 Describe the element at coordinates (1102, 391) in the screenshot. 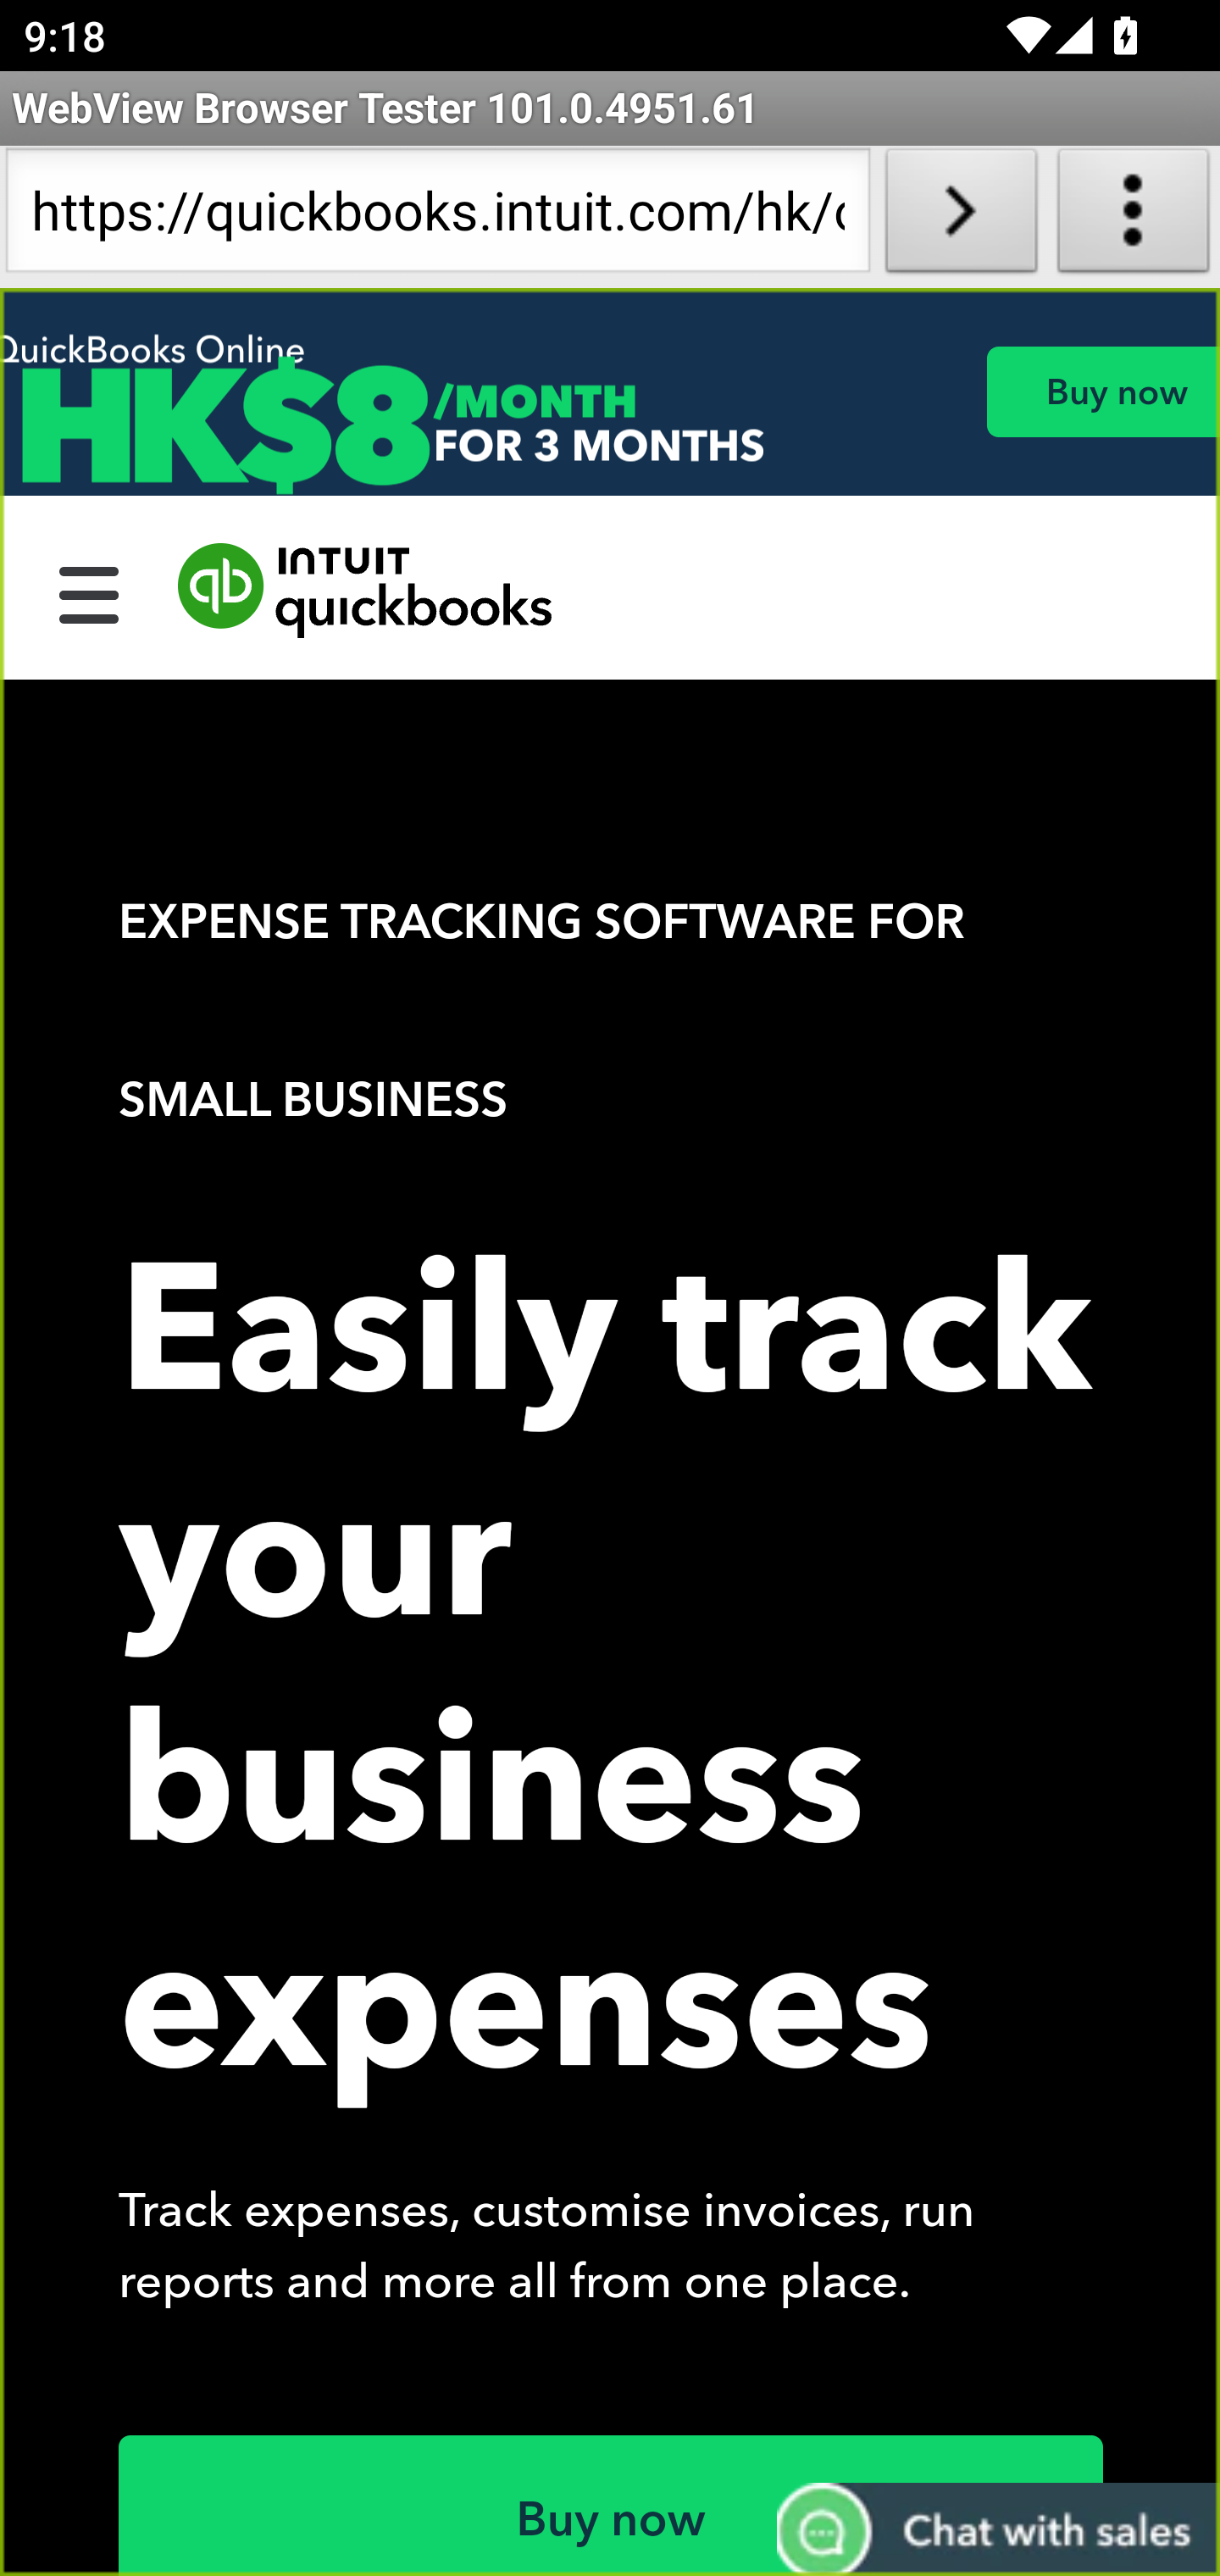

I see `Buy now` at that location.